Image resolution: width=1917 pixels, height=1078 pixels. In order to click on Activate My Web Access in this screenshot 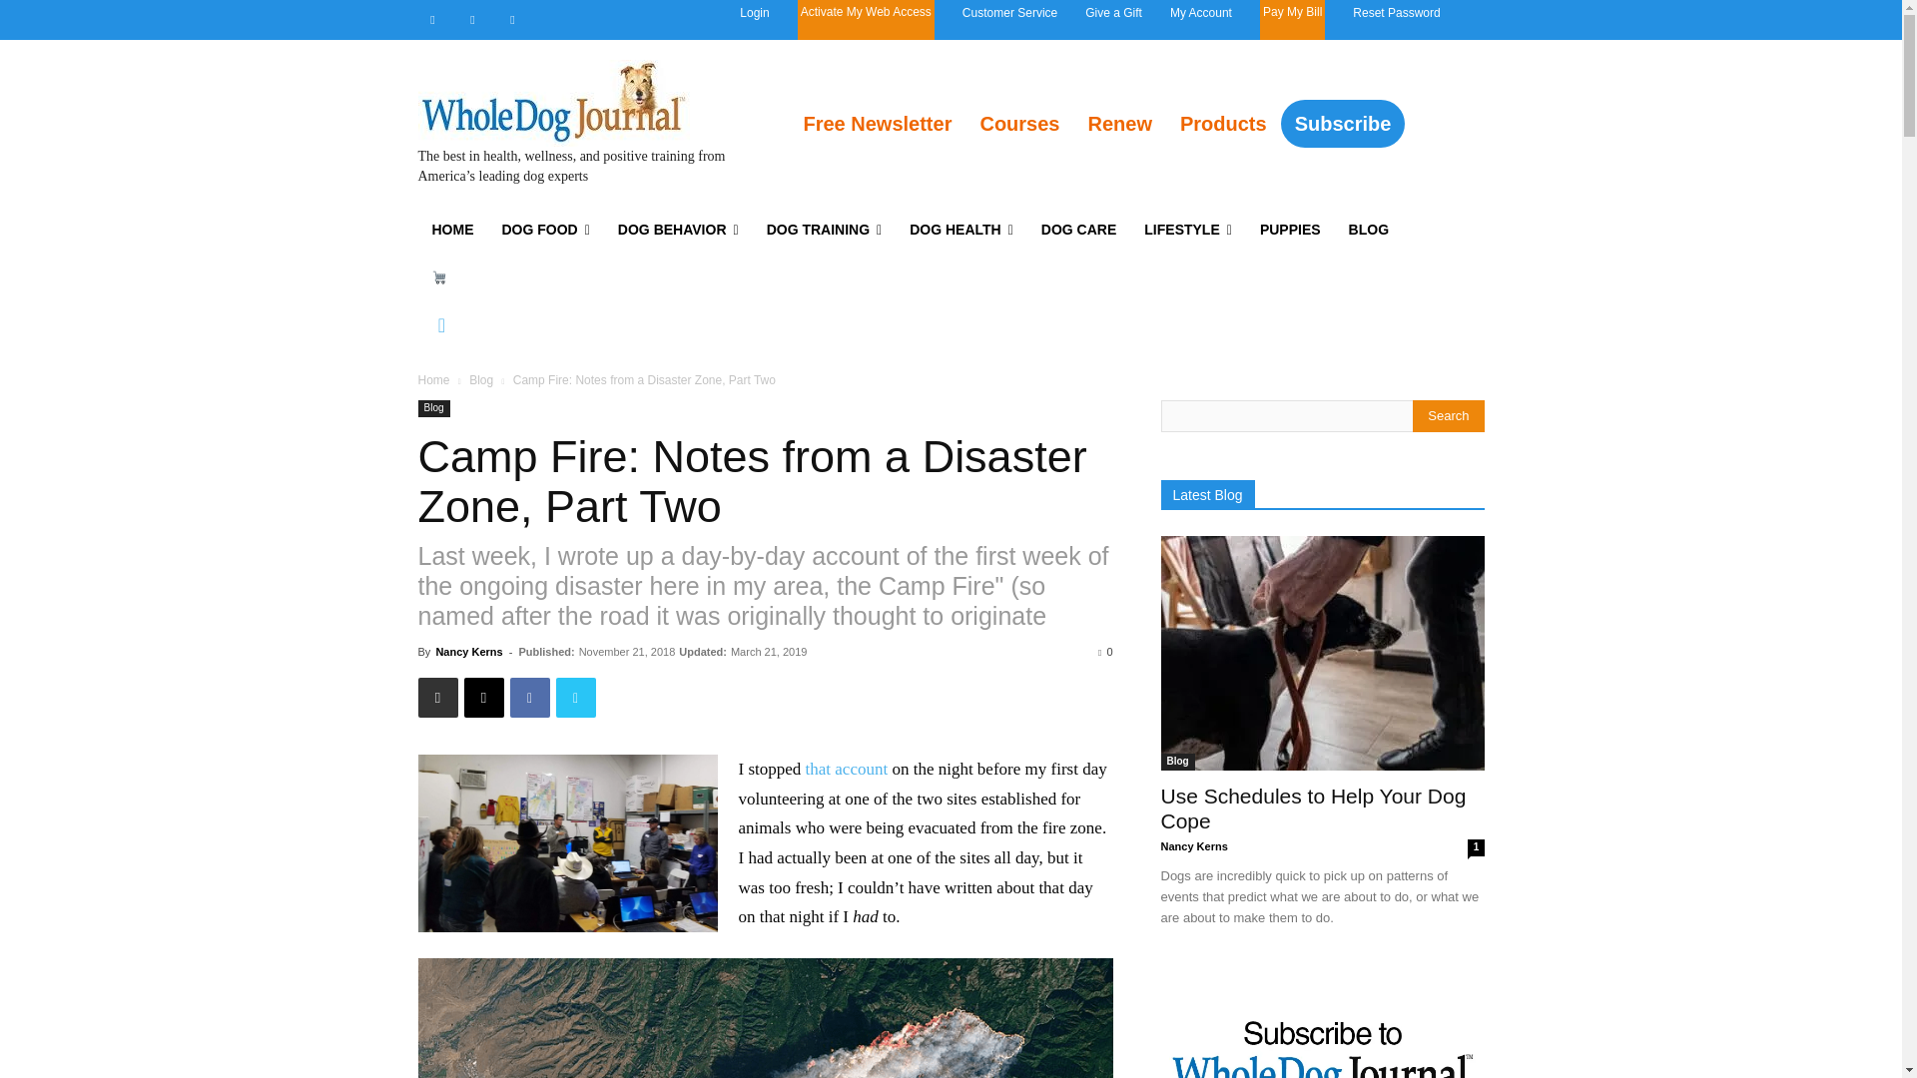, I will do `click(867, 20)`.